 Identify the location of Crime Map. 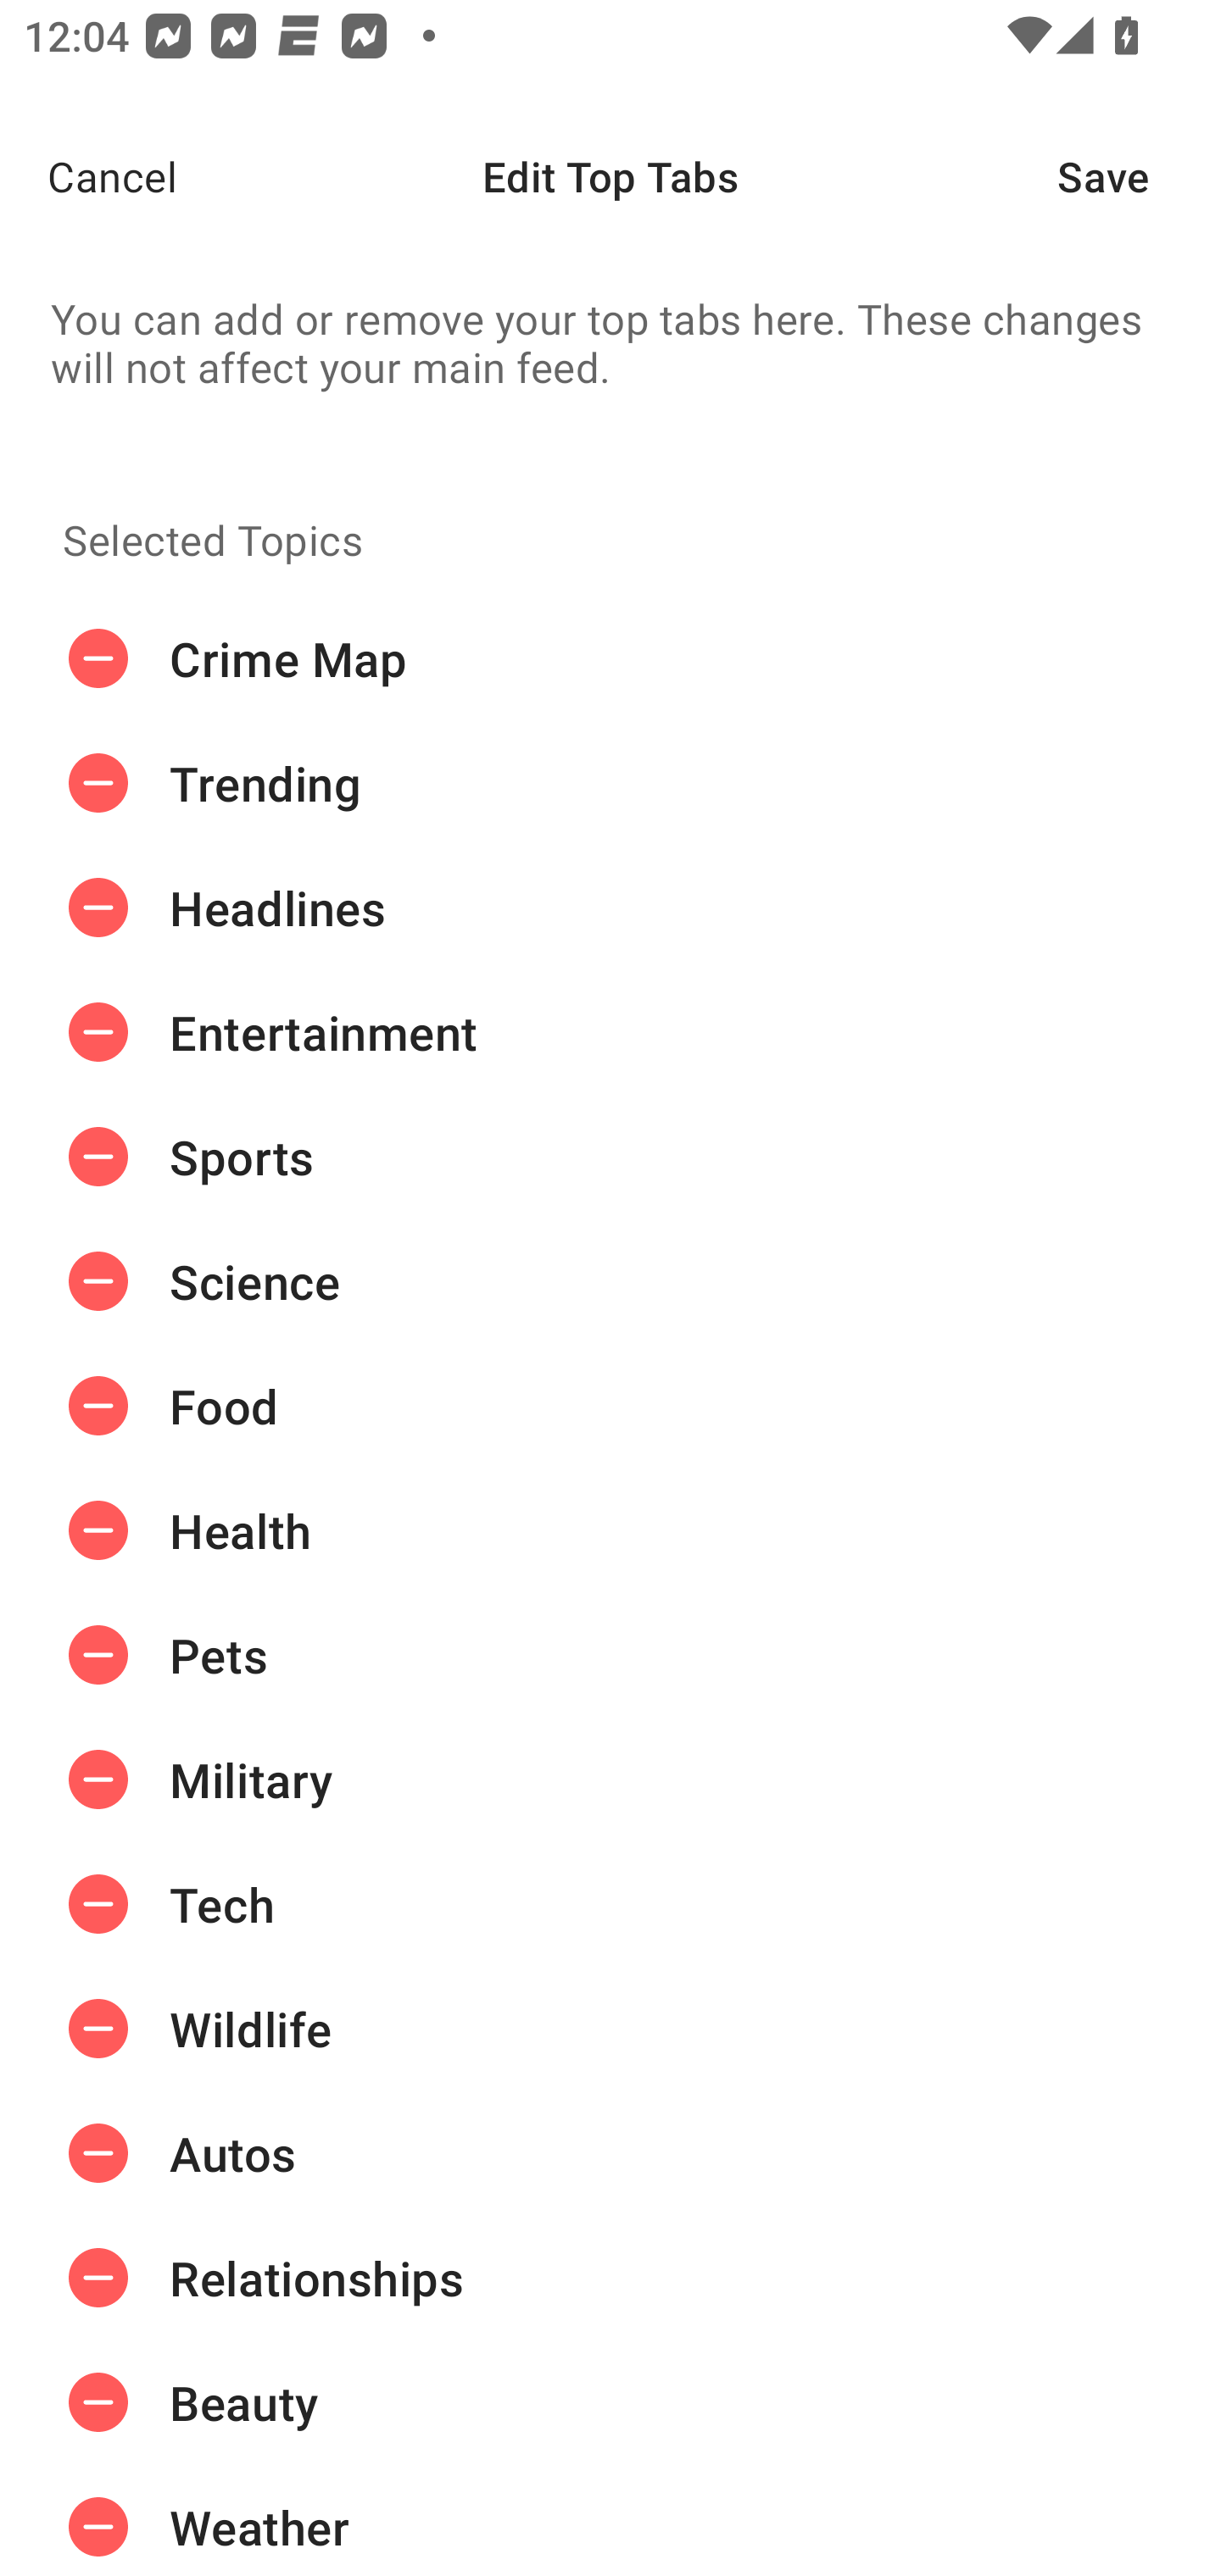
(610, 659).